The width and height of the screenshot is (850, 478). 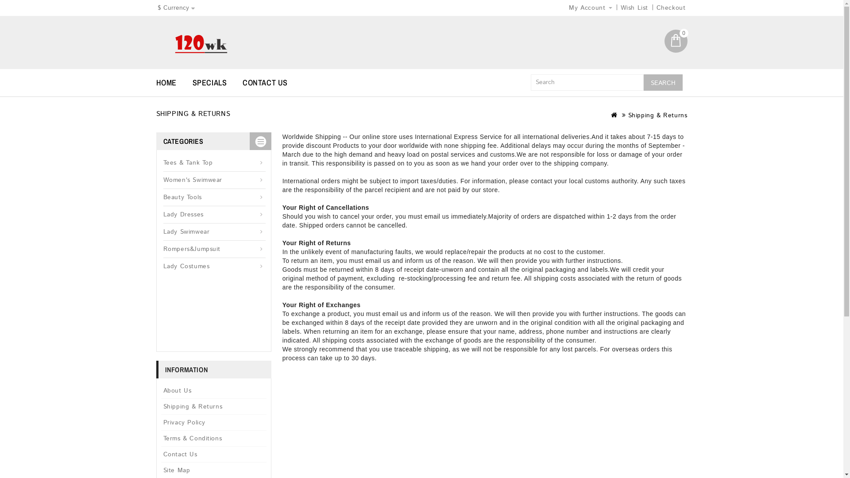 What do you see at coordinates (272, 82) in the screenshot?
I see `CONTACT US` at bounding box center [272, 82].